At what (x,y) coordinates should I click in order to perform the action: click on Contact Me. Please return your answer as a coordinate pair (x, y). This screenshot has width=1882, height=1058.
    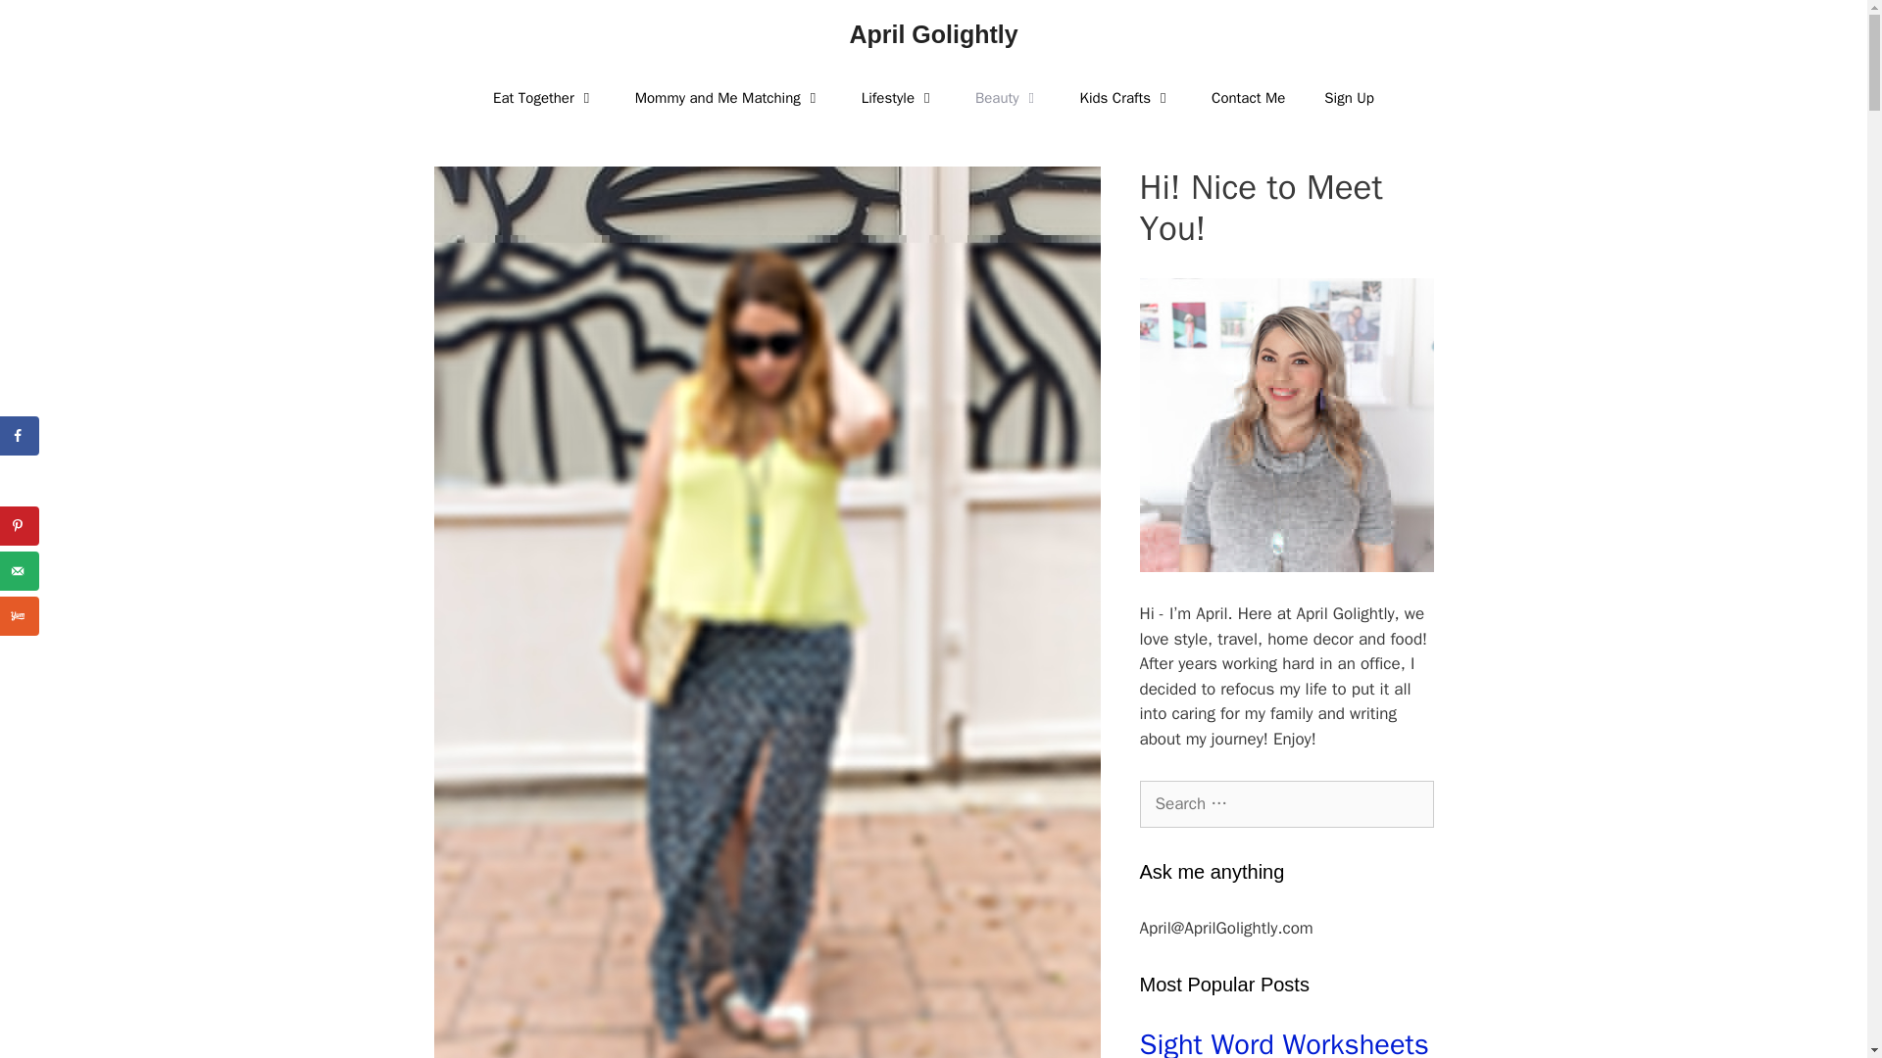
    Looking at the image, I should click on (1247, 98).